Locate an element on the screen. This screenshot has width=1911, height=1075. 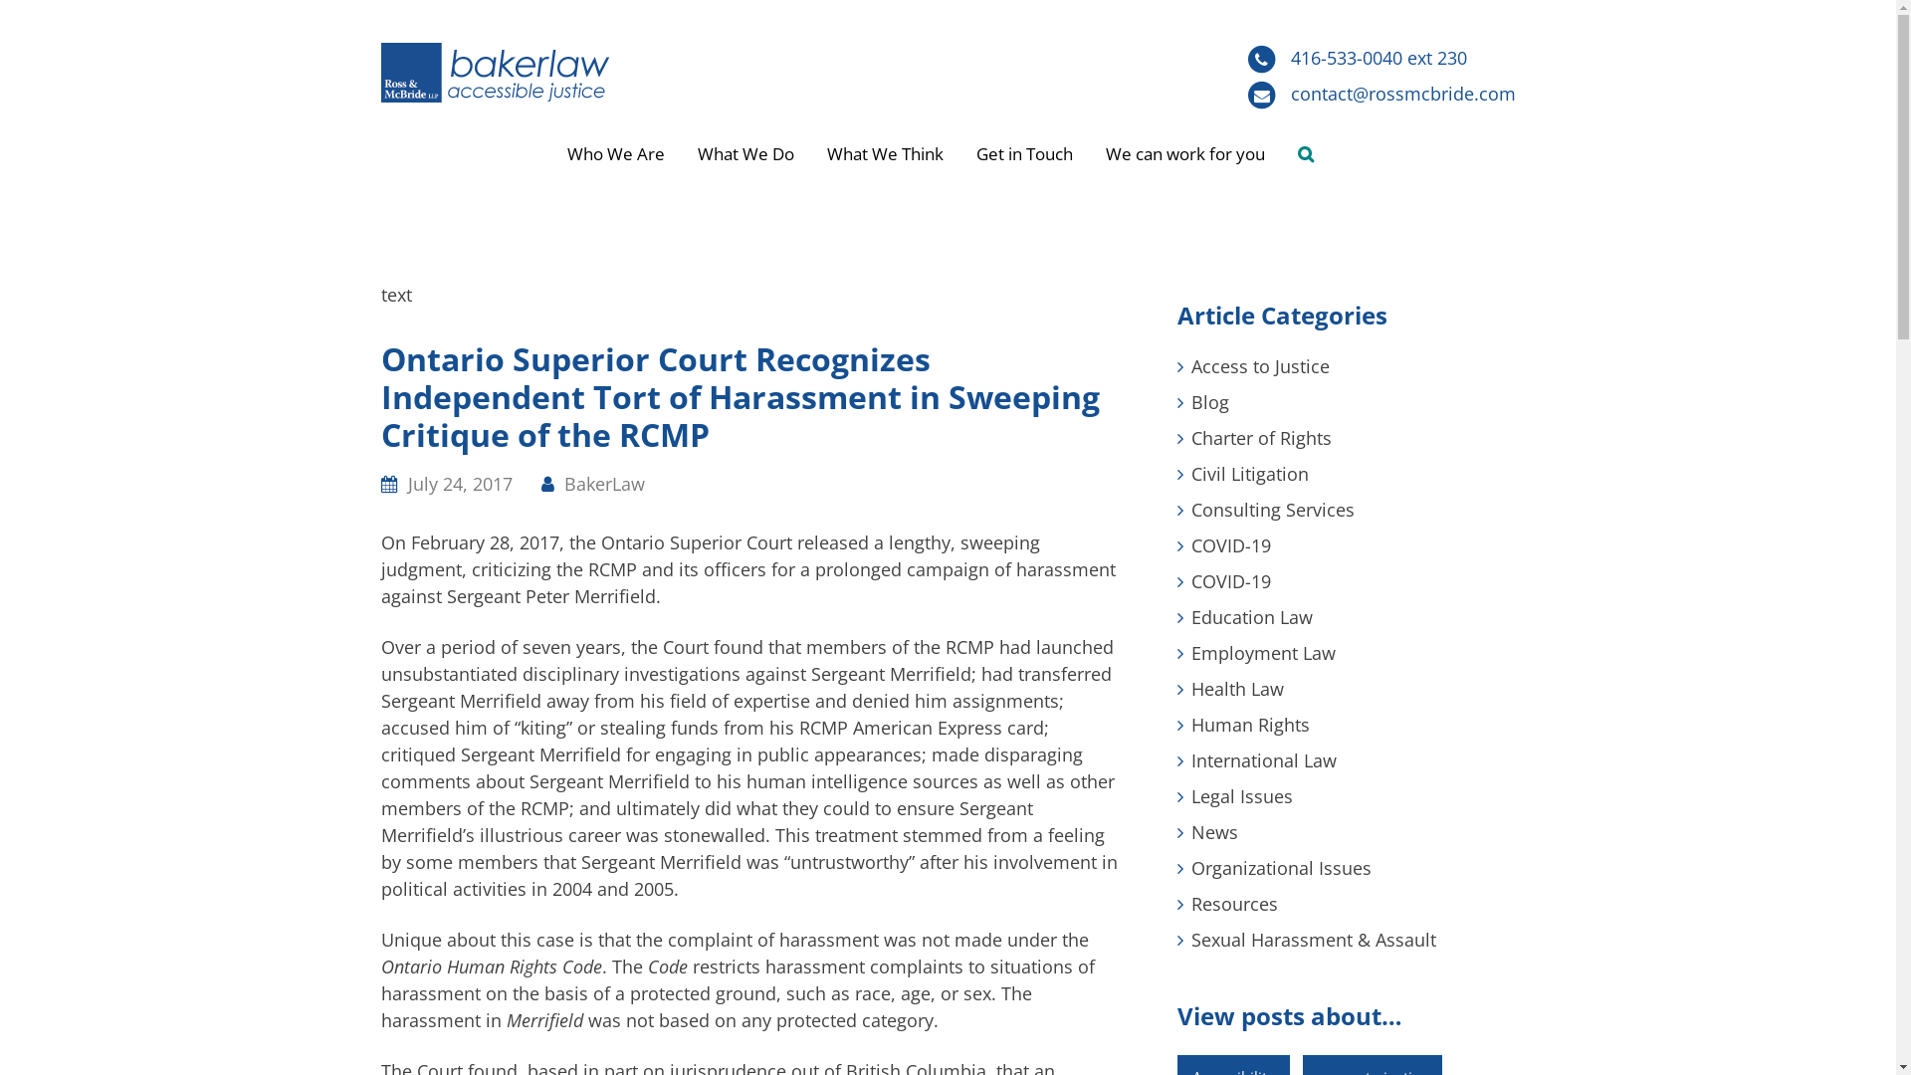
Submit Message is located at coordinates (1141, 862).